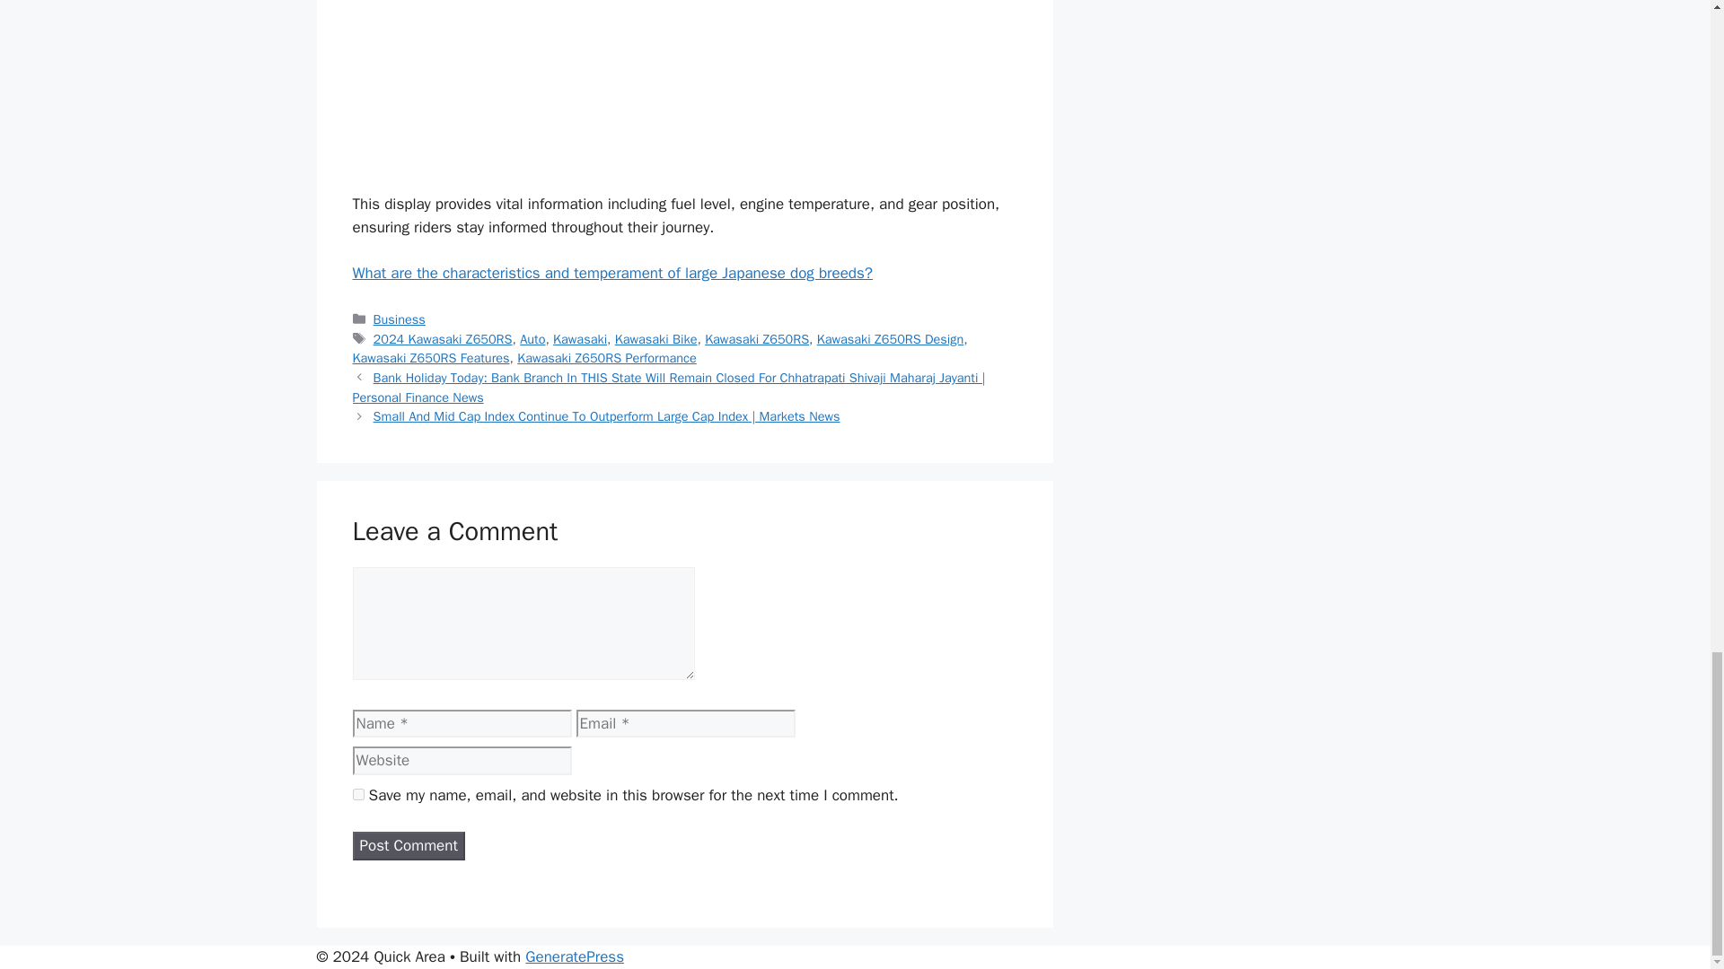  Describe the element at coordinates (532, 339) in the screenshot. I see `Auto` at that location.